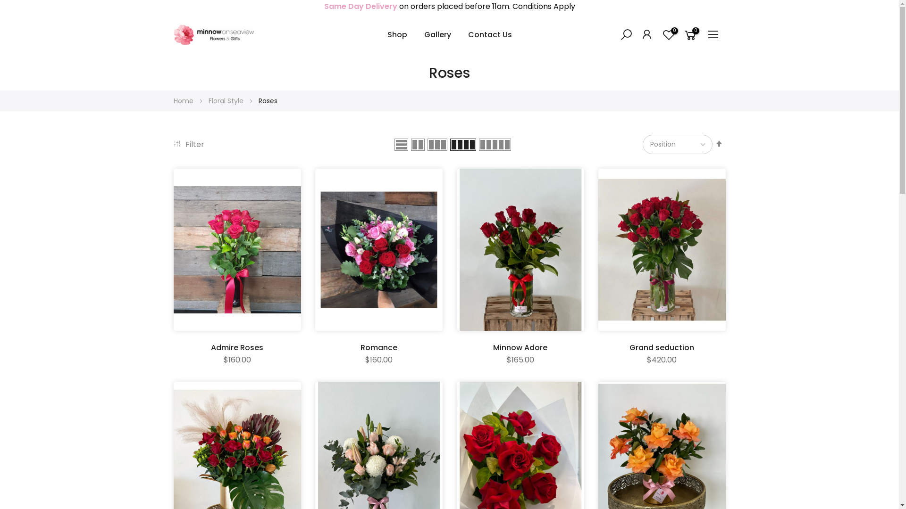 The width and height of the screenshot is (906, 509). I want to click on Contact Us, so click(490, 35).